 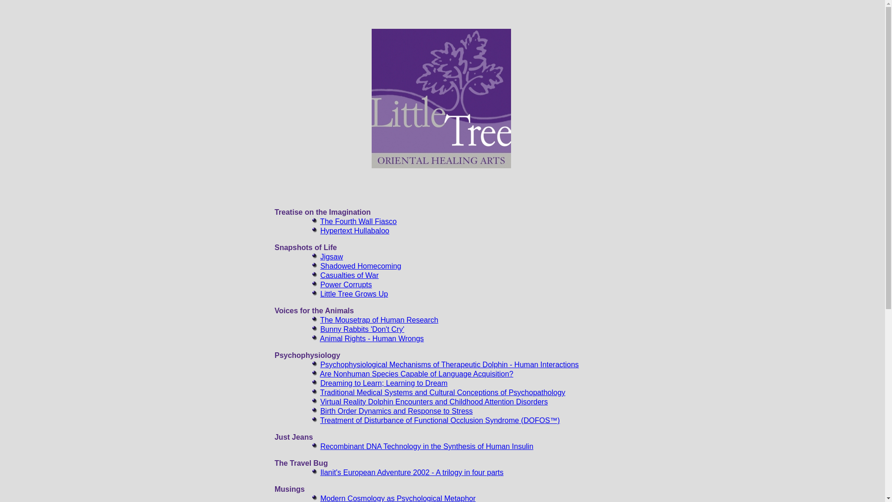 I want to click on Jigsaw, so click(x=332, y=257).